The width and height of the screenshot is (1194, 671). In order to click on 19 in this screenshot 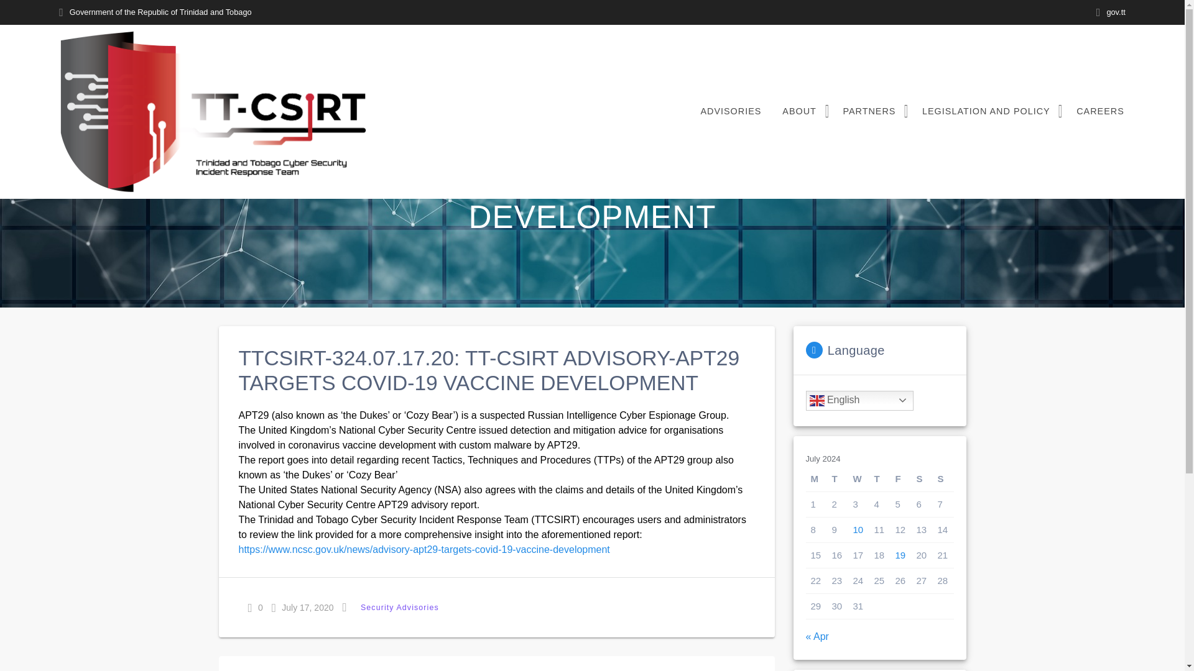, I will do `click(900, 554)`.